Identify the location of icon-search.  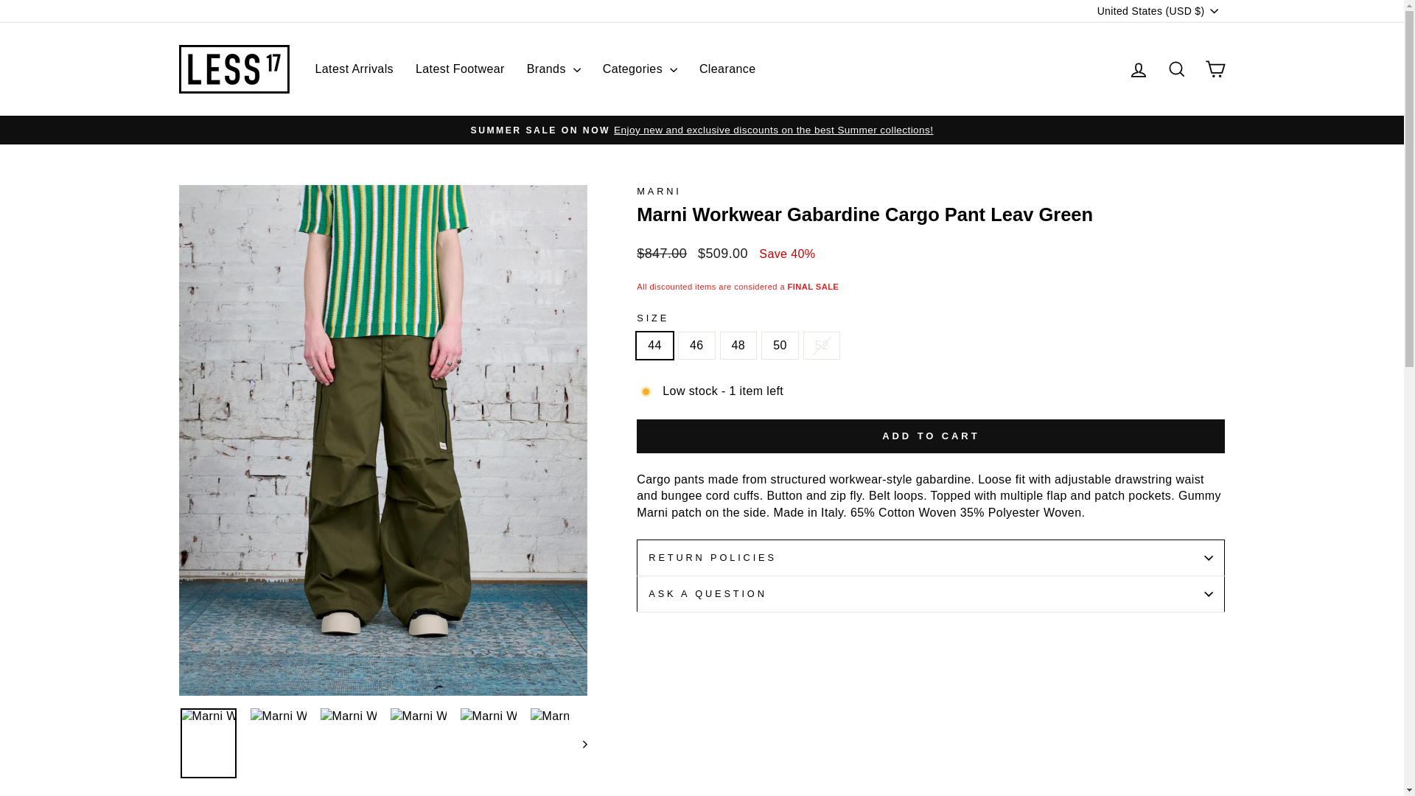
(1176, 69).